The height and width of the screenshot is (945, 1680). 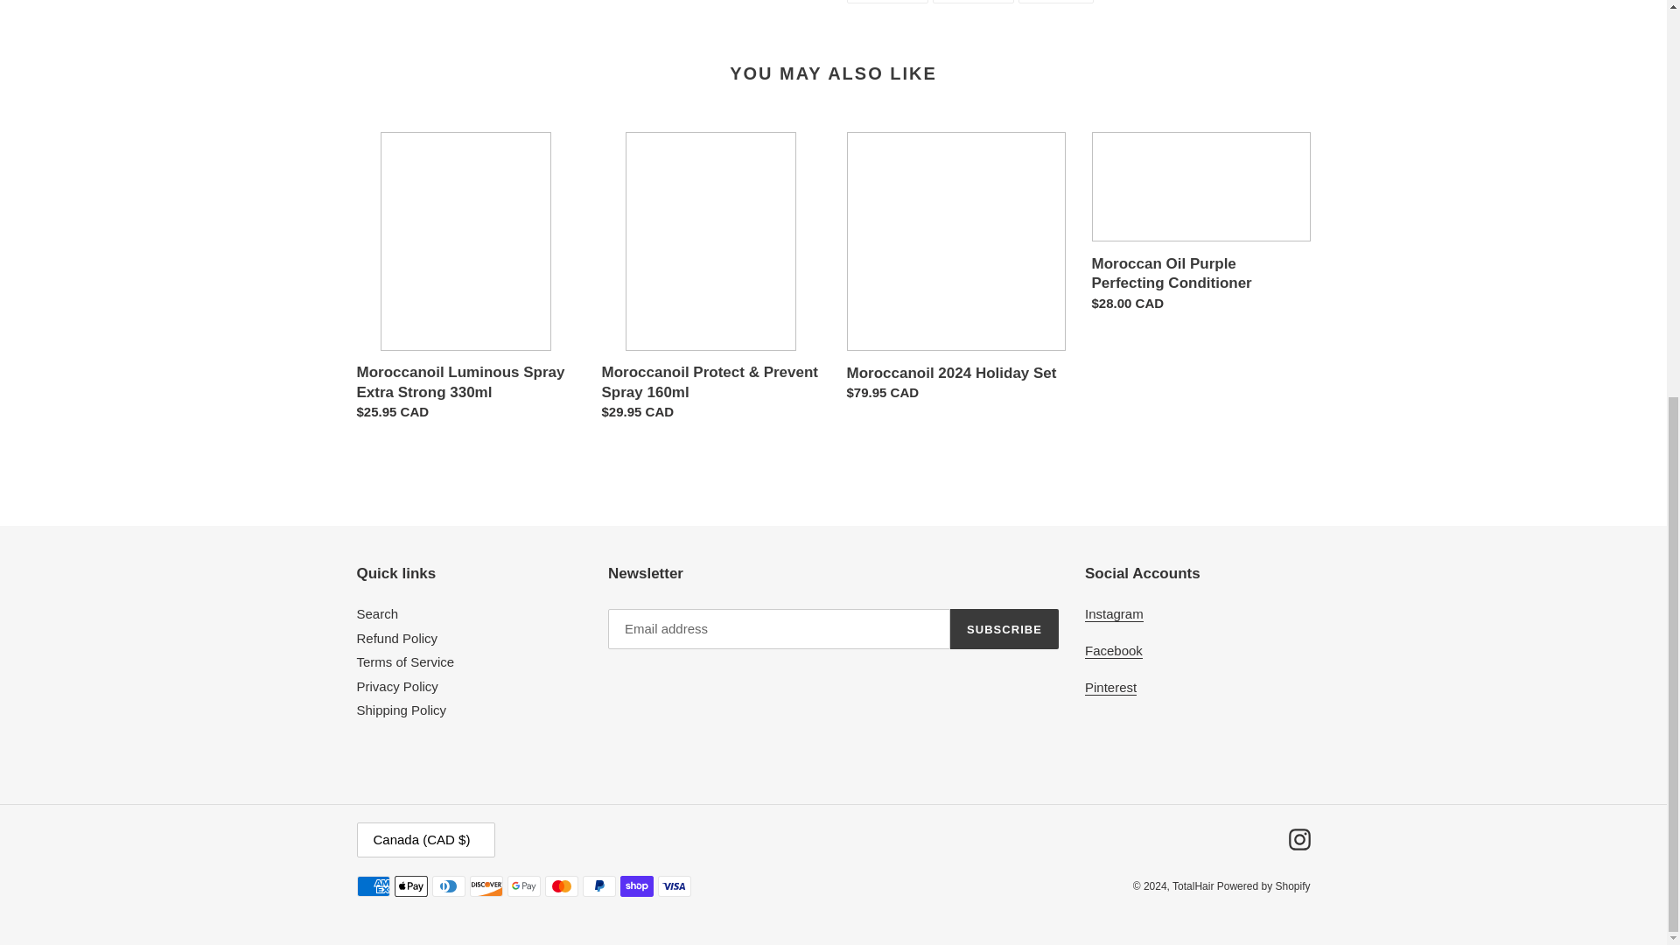 What do you see at coordinates (1055, 2) in the screenshot?
I see `Instagram` at bounding box center [1055, 2].